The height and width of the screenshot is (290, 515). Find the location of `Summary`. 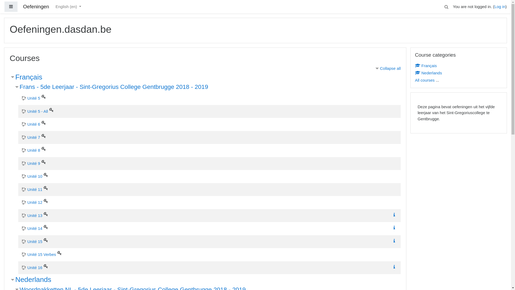

Summary is located at coordinates (395, 241).